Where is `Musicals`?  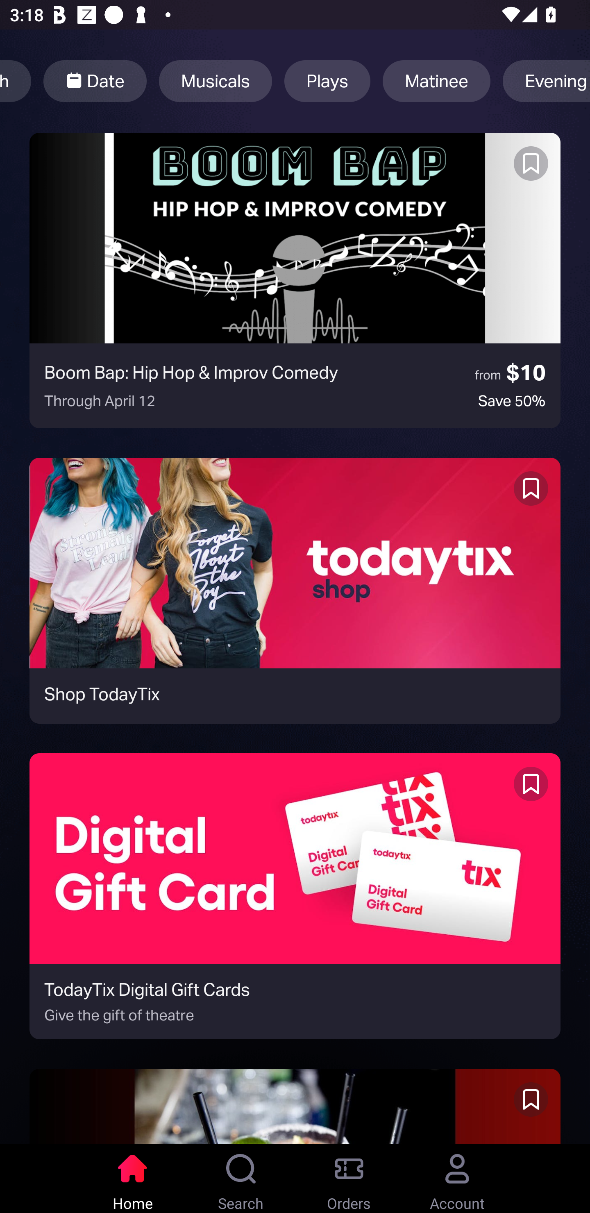
Musicals is located at coordinates (215, 81).